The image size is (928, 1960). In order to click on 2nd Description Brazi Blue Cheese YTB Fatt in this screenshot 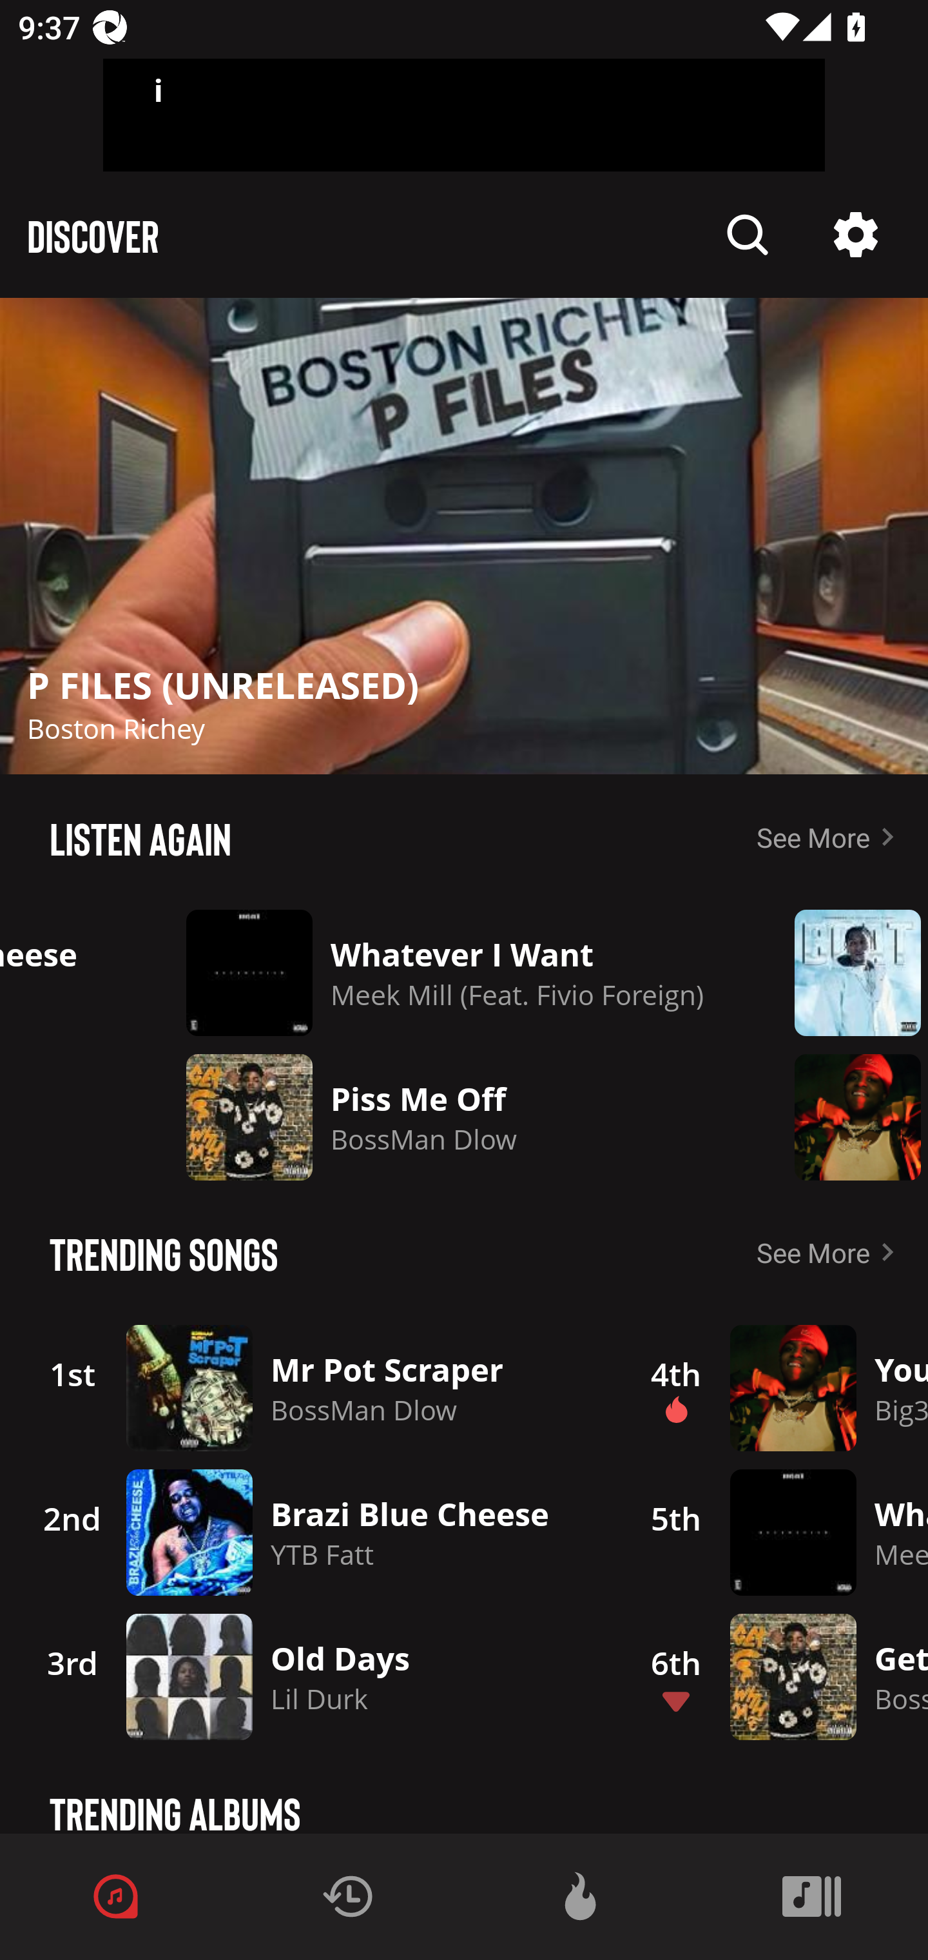, I will do `click(311, 1532)`.